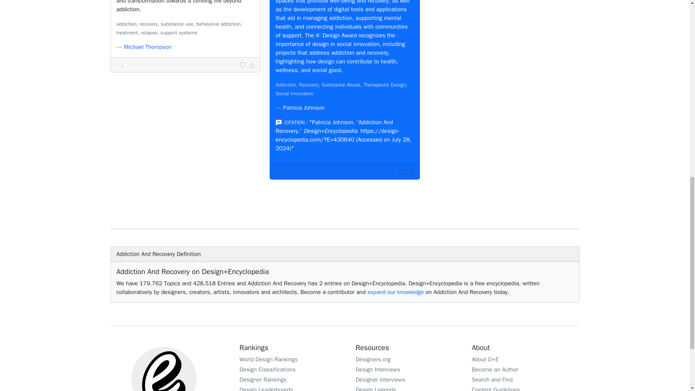 This screenshot has width=695, height=391. I want to click on Designer Rankings, so click(263, 379).